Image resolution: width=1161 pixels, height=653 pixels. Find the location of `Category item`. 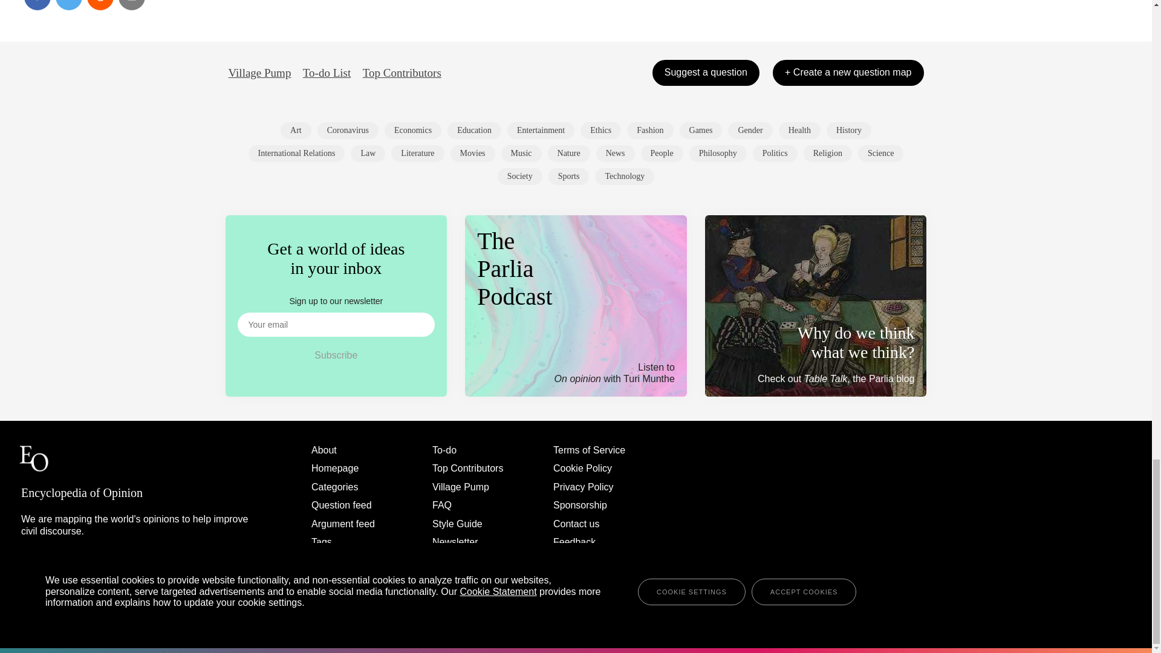

Category item is located at coordinates (601, 131).